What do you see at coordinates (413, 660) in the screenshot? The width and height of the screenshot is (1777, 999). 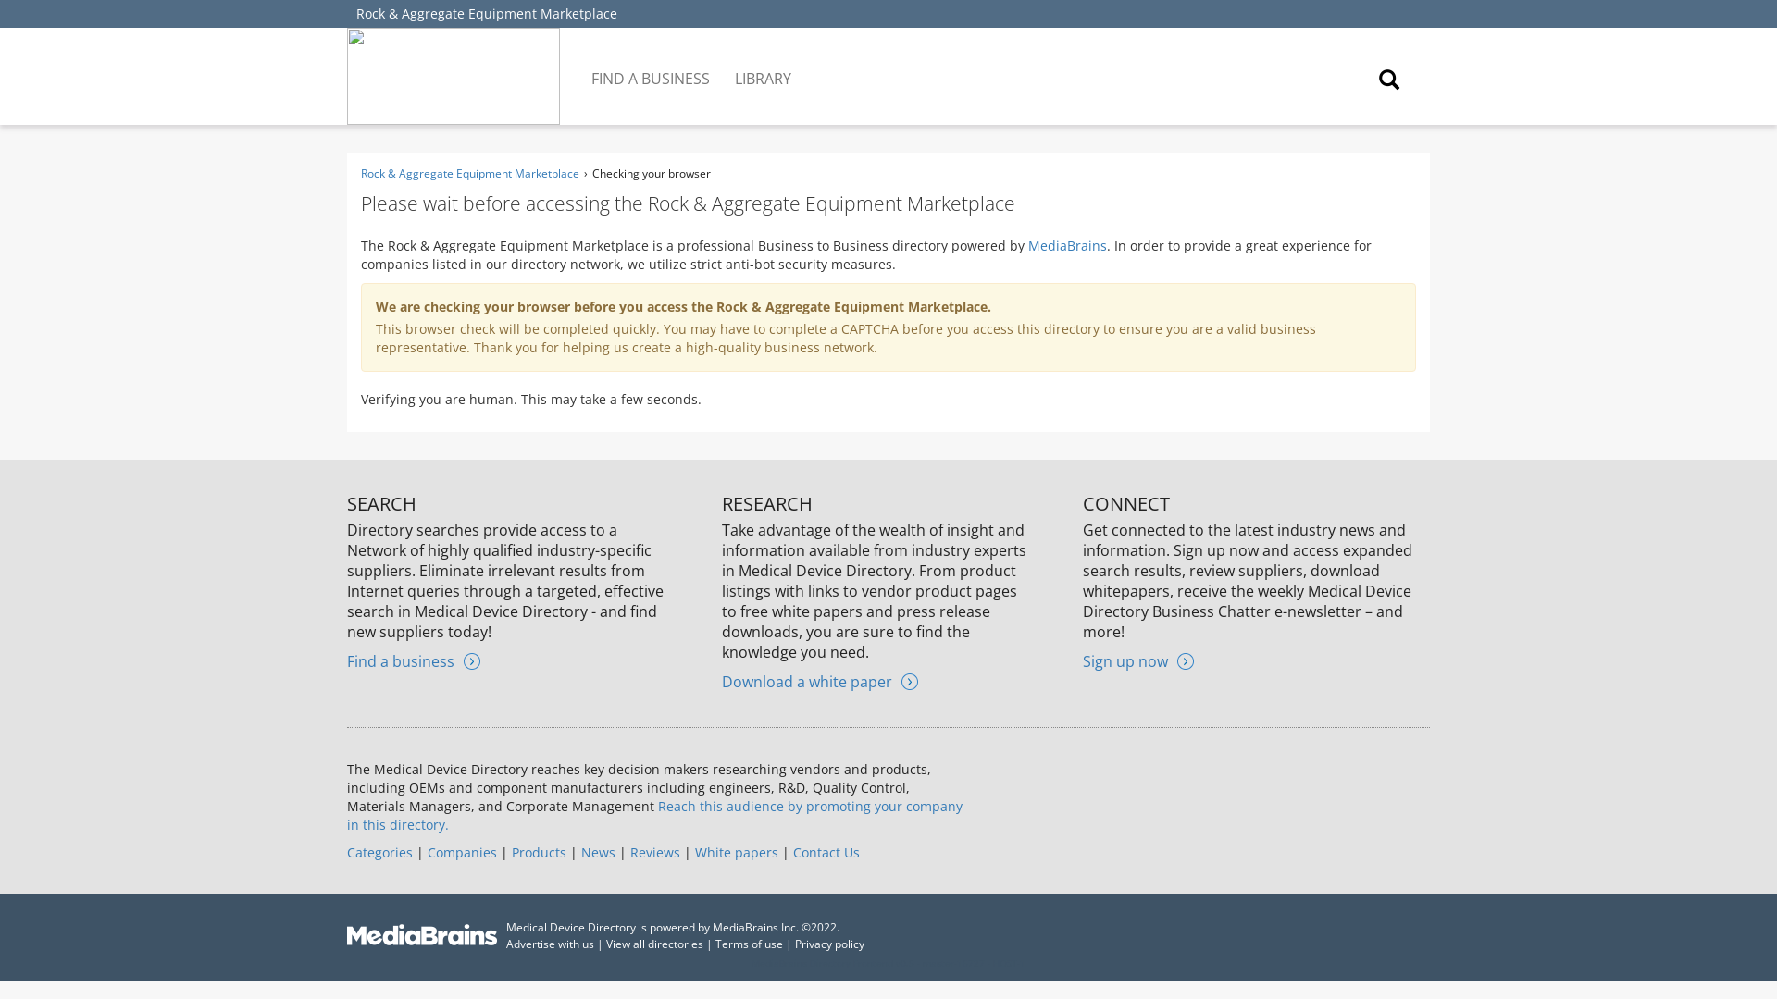 I see `Find a business` at bounding box center [413, 660].